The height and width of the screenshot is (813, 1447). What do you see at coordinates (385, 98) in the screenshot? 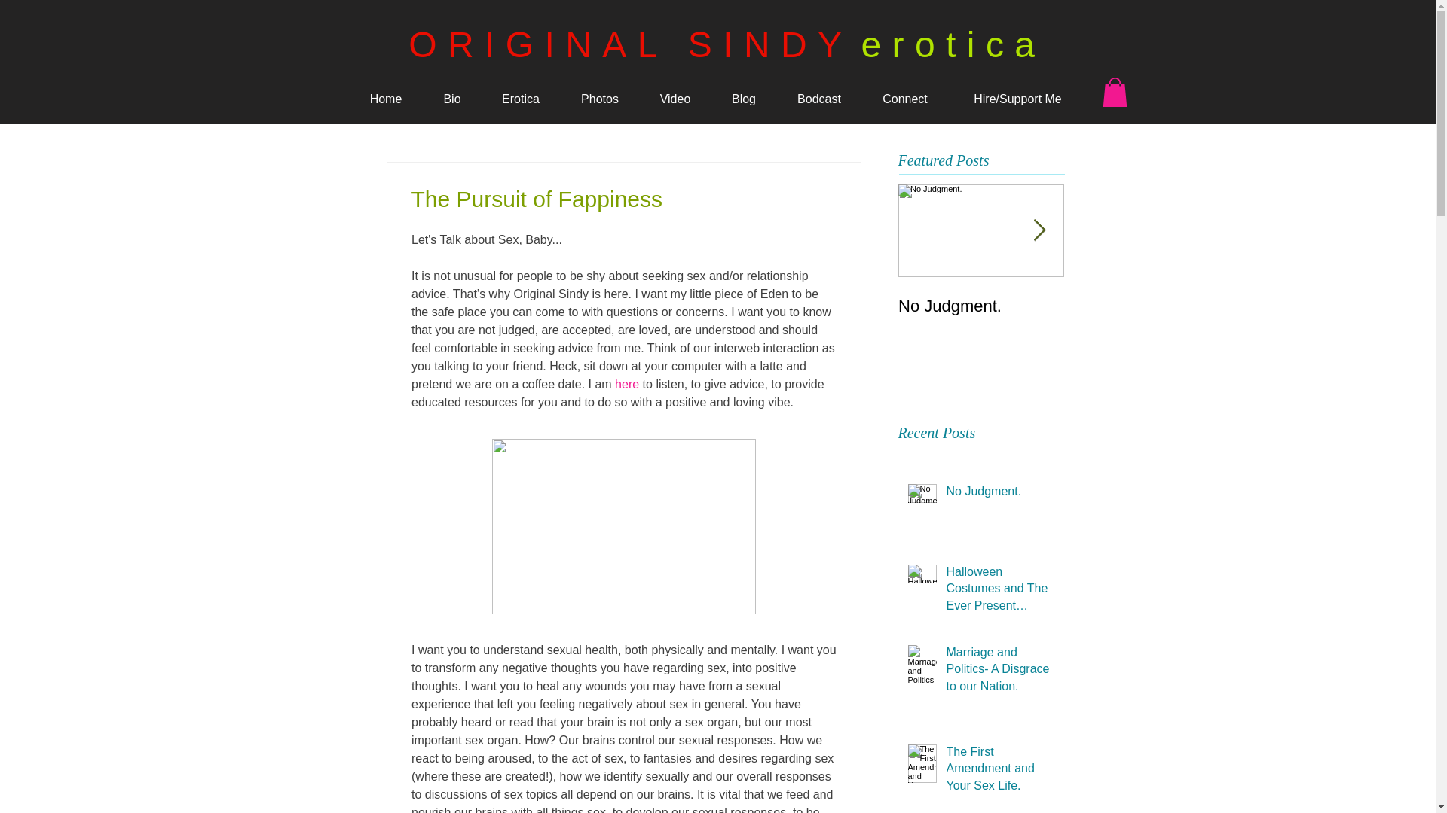
I see `Home` at bounding box center [385, 98].